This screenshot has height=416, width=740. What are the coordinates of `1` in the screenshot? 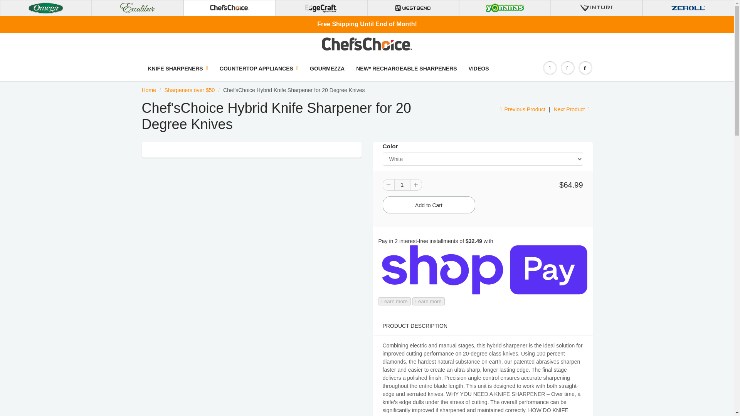 It's located at (402, 185).